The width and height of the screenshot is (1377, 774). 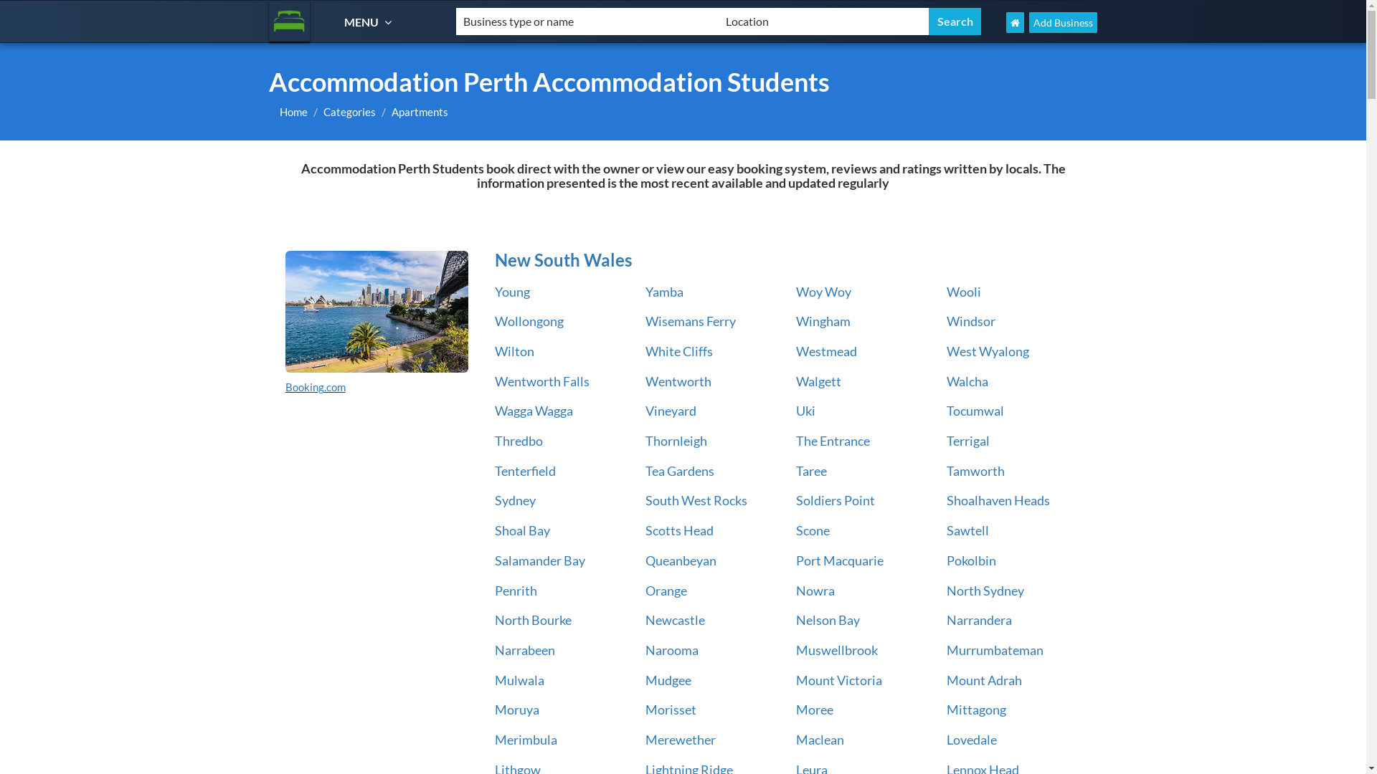 What do you see at coordinates (1016, 23) in the screenshot?
I see `Accommodation Perth Home Page` at bounding box center [1016, 23].